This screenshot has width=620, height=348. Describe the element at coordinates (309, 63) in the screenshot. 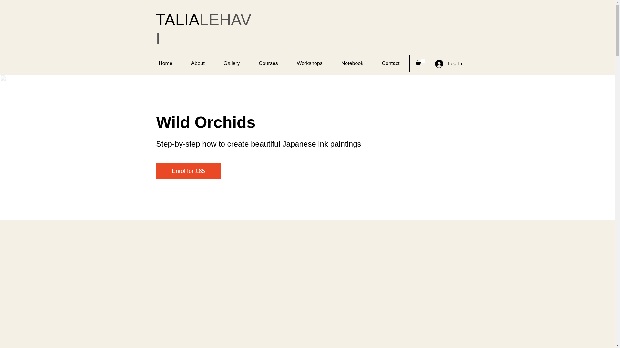

I see `Workshops` at that location.